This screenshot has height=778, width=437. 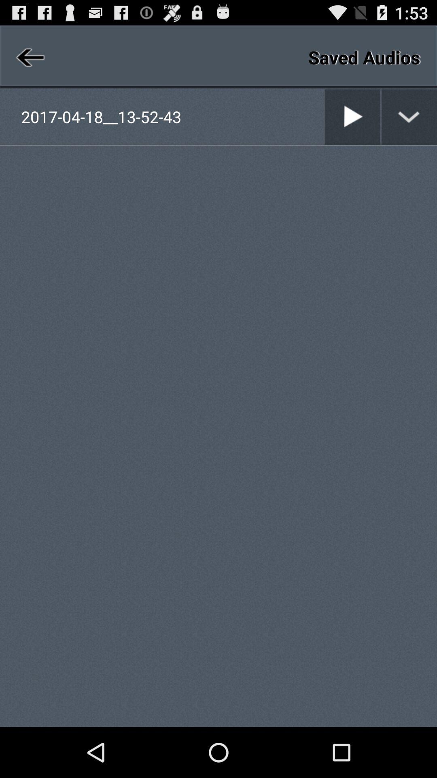 What do you see at coordinates (325, 117) in the screenshot?
I see `click the item to the right of 2017 04 18__13 item` at bounding box center [325, 117].